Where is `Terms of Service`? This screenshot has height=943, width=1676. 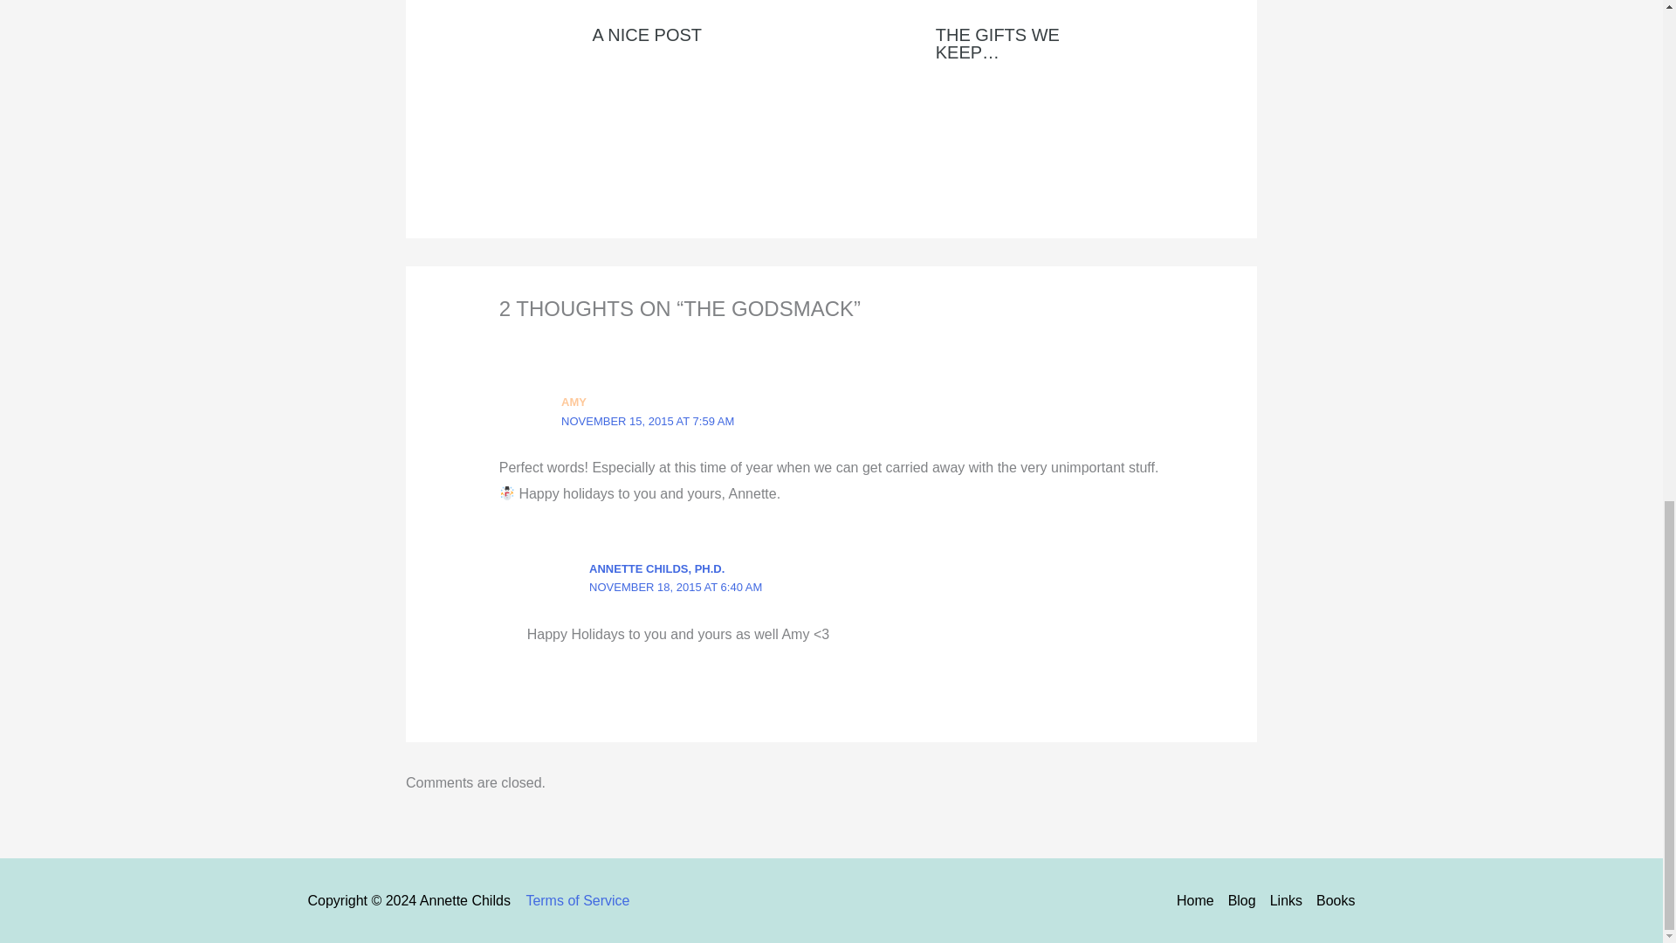 Terms of Service is located at coordinates (578, 900).